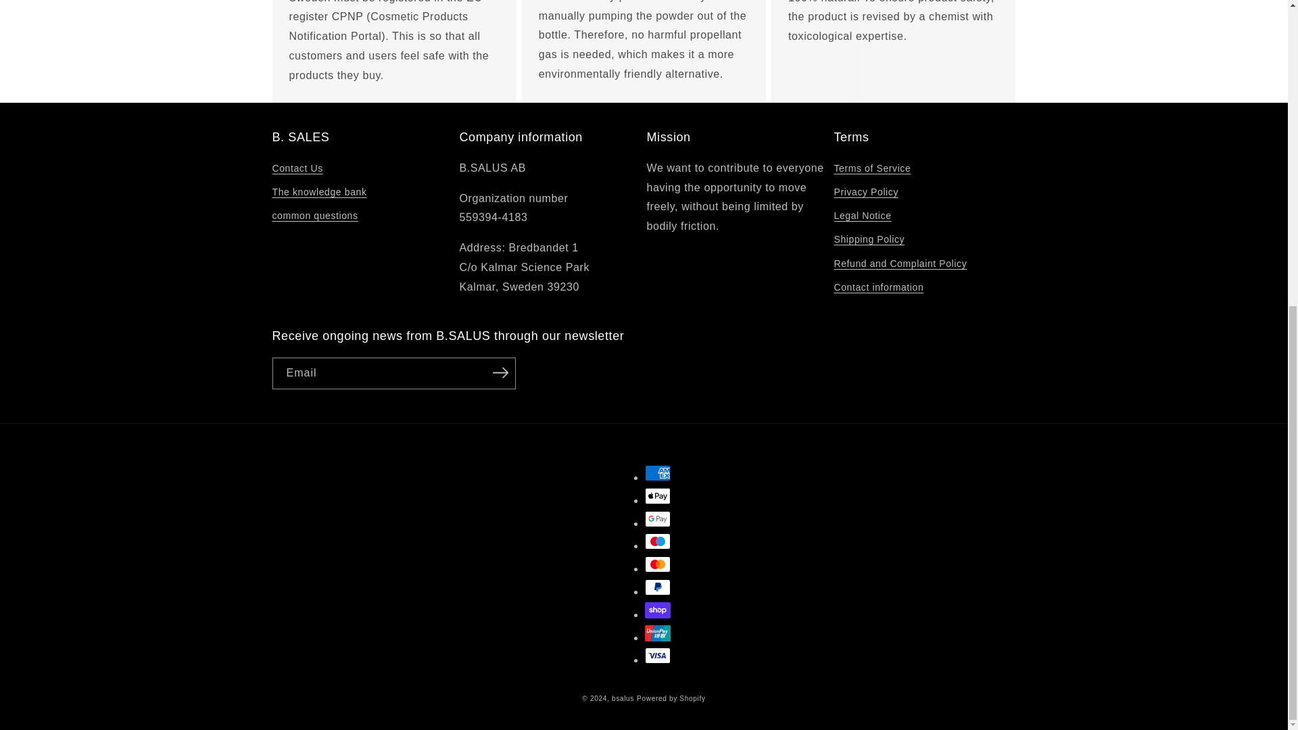 The image size is (1298, 730). What do you see at coordinates (658, 633) in the screenshot?
I see `Union Pay` at bounding box center [658, 633].